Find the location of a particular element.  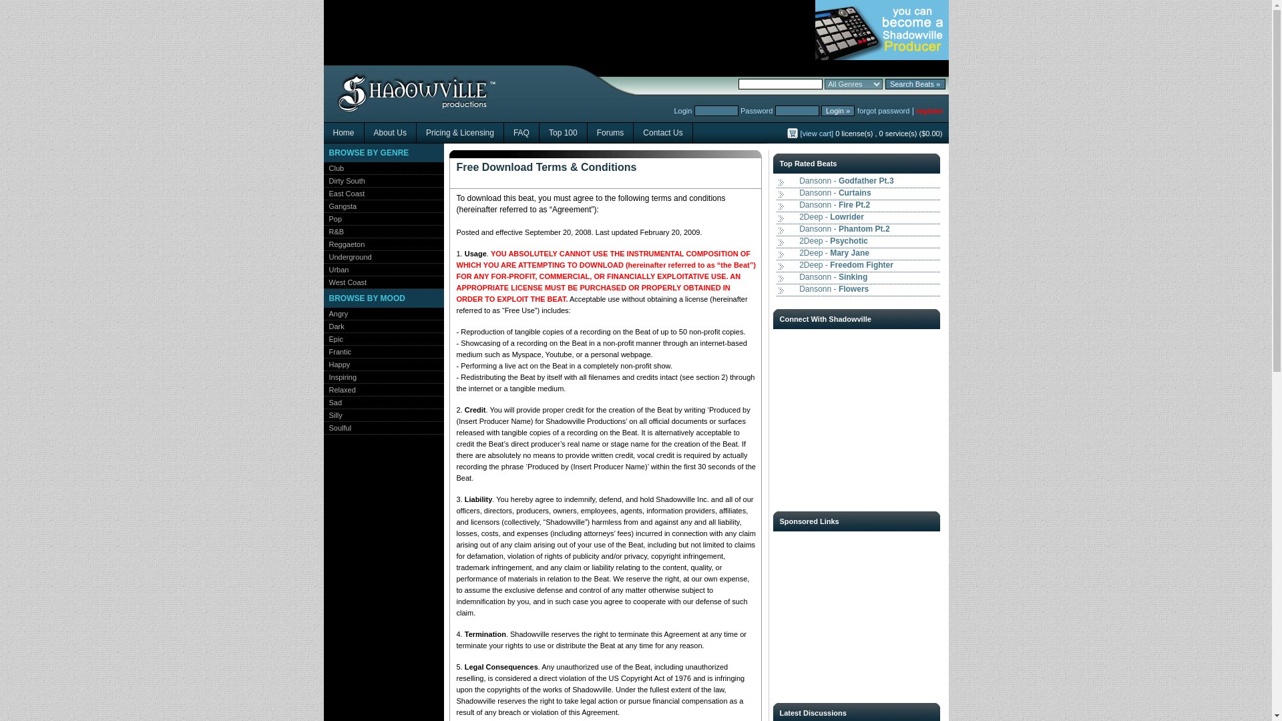

Soulful is located at coordinates (337, 427).